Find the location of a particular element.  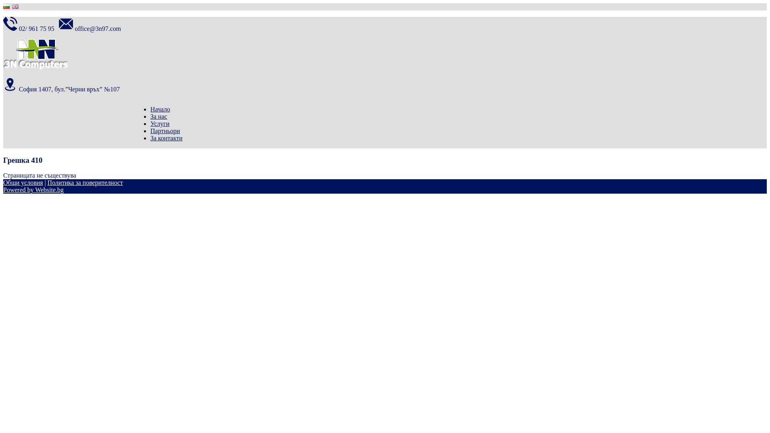

Powered by Website.bg is located at coordinates (34, 190).